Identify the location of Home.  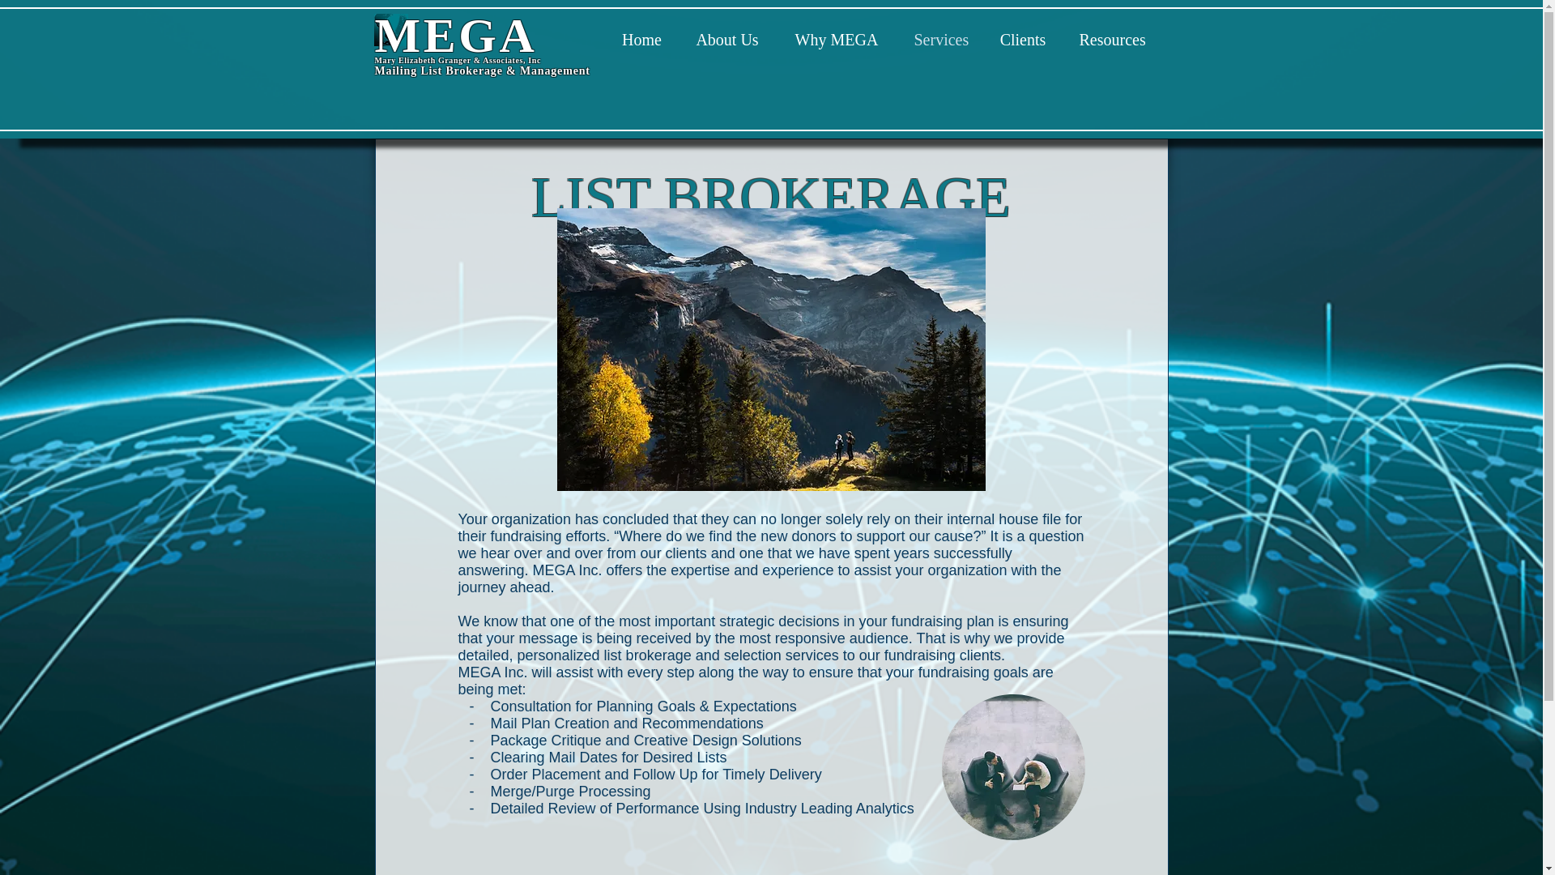
(641, 36).